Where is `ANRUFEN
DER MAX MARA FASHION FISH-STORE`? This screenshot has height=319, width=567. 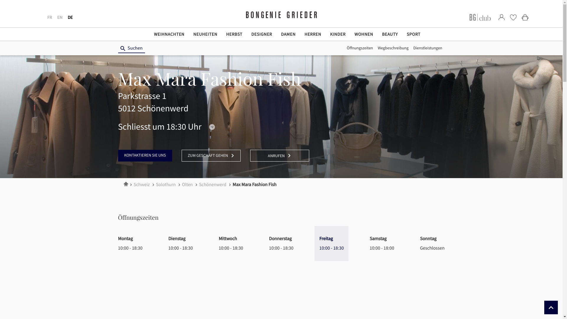 ANRUFEN
DER MAX MARA FASHION FISH-STORE is located at coordinates (280, 156).